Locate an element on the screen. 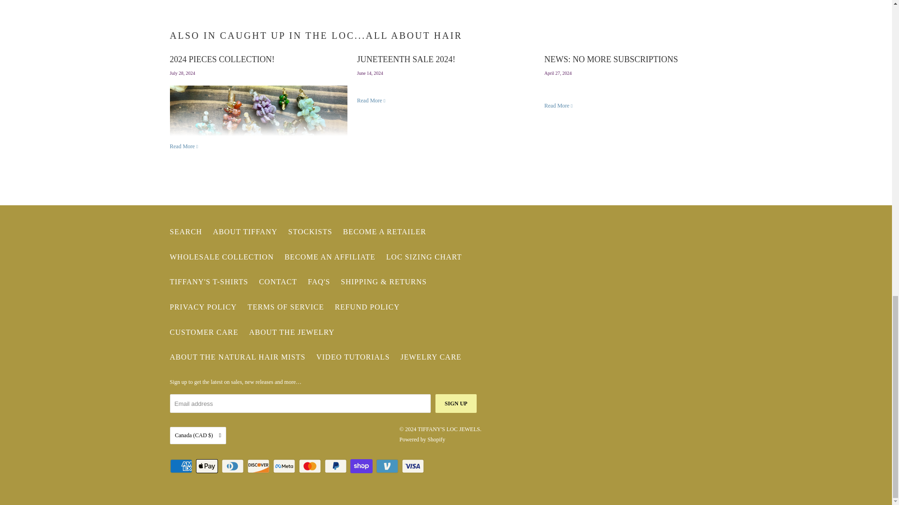 This screenshot has height=505, width=899. 2024 PIECES COLLECTION! is located at coordinates (222, 59).